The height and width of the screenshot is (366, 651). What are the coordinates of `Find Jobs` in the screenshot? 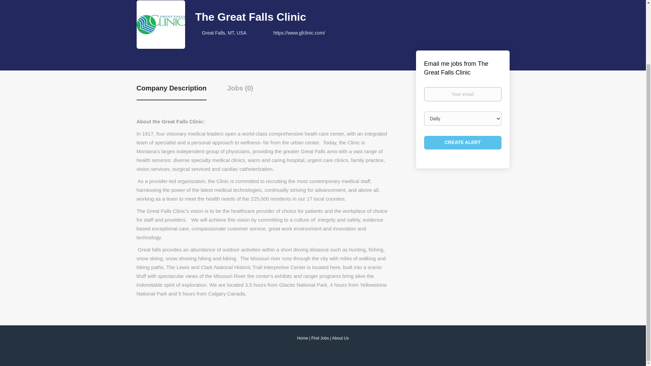 It's located at (320, 338).